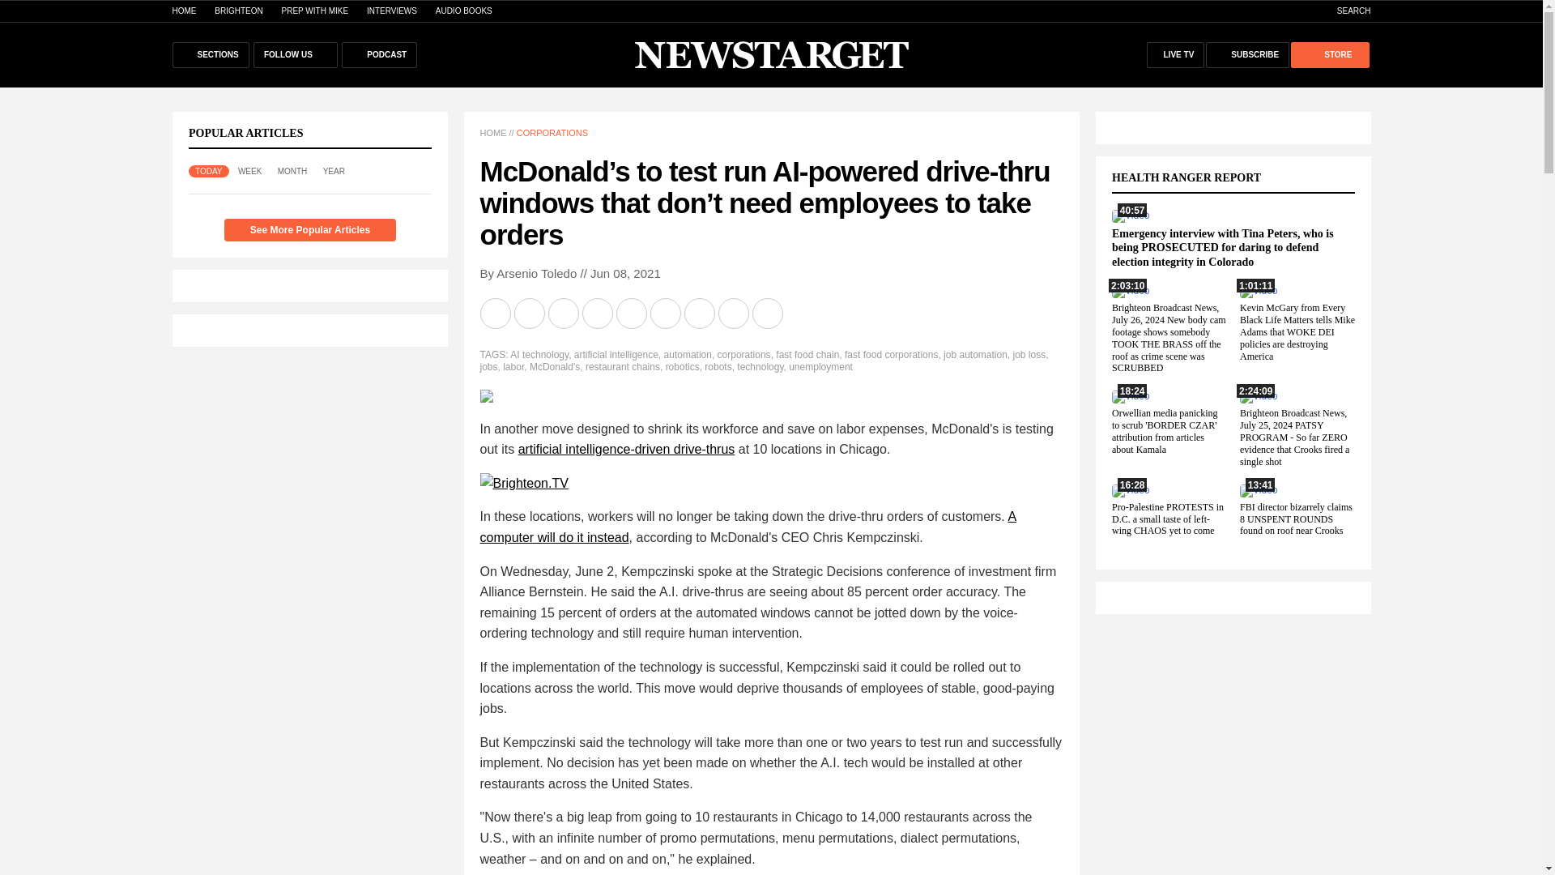 Image resolution: width=1555 pixels, height=875 pixels. Describe the element at coordinates (1130, 291) in the screenshot. I see `2:03:10` at that location.